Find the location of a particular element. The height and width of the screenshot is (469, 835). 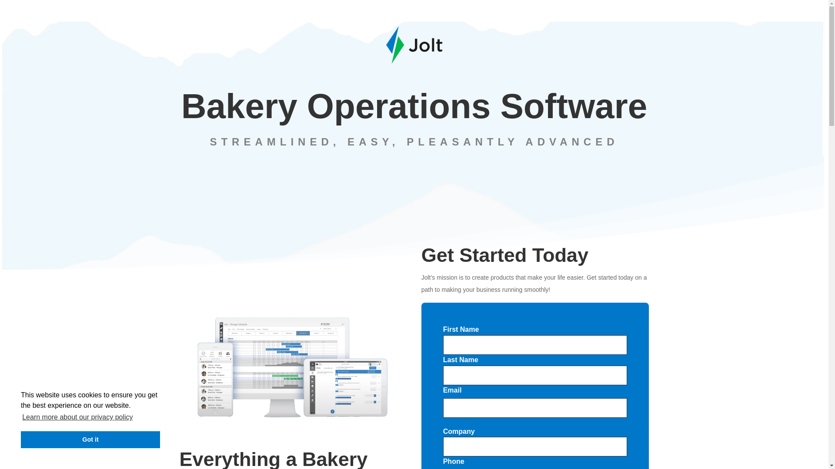

Got it is located at coordinates (90, 439).